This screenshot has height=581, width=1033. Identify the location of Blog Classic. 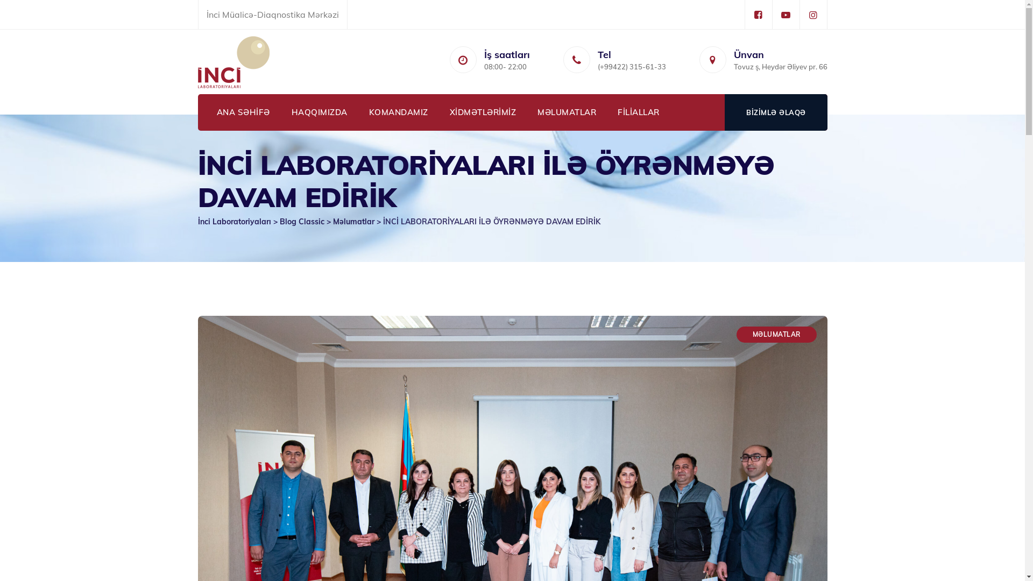
(302, 222).